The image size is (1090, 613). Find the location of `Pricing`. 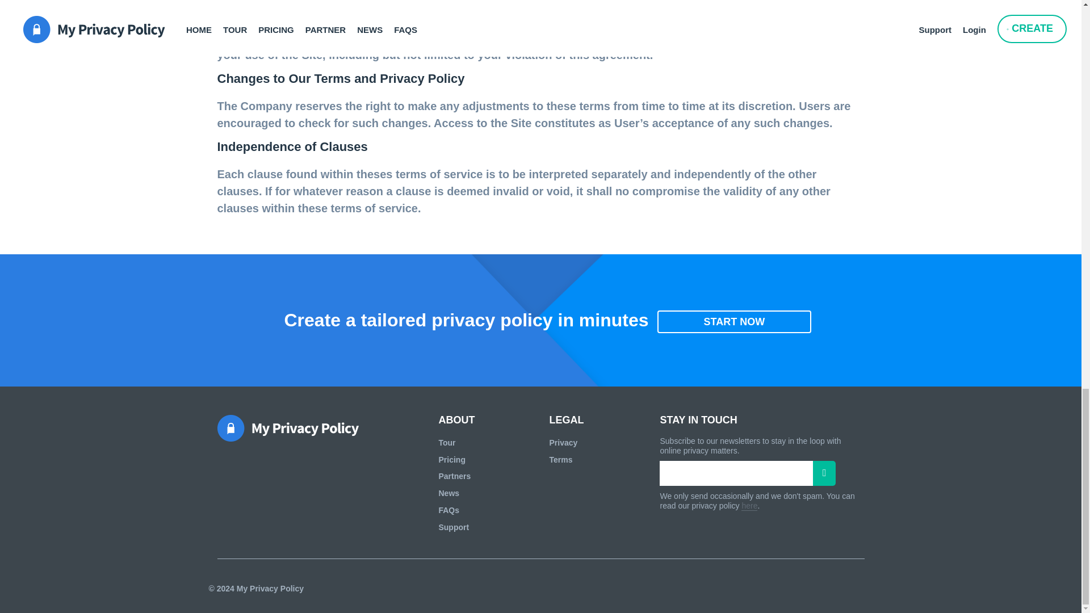

Pricing is located at coordinates (451, 460).